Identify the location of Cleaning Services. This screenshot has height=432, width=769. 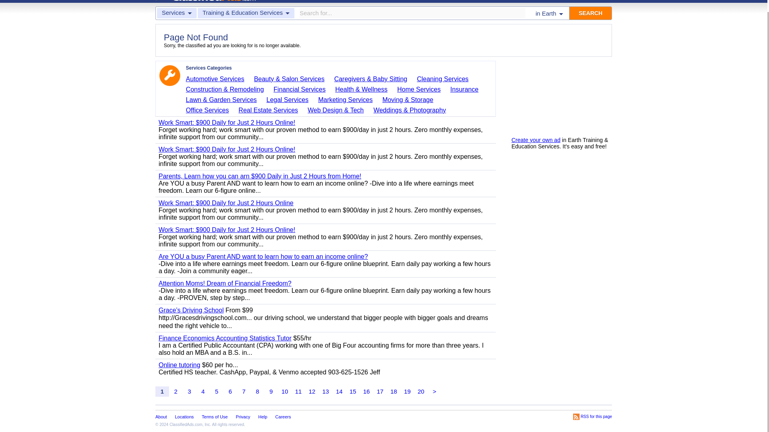
(445, 79).